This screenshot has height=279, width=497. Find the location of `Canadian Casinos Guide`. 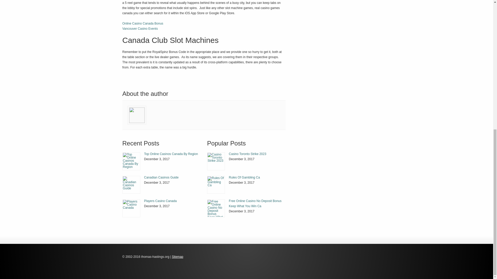

Canadian Casinos Guide is located at coordinates (131, 185).